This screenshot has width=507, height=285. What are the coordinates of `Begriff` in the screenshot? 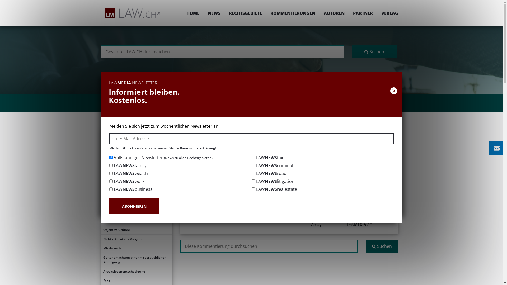 It's located at (137, 151).